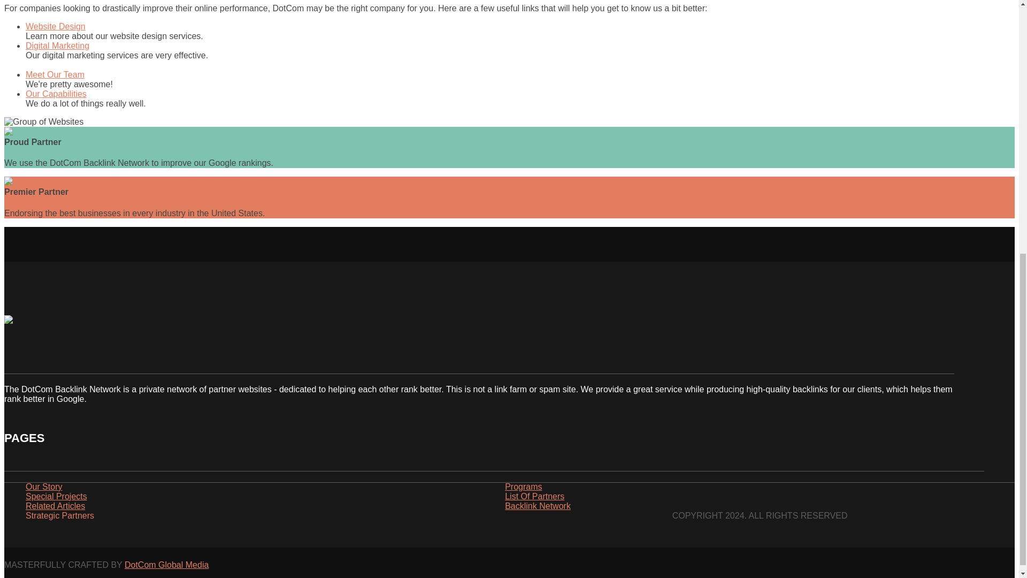  I want to click on Programs, so click(523, 488).